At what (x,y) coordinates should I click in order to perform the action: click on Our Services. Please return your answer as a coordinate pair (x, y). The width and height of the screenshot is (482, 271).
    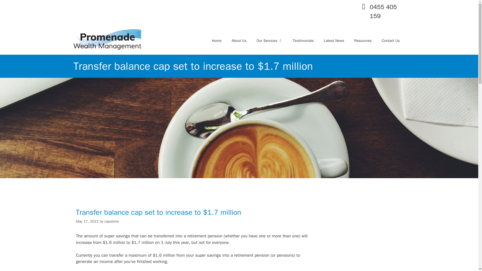
    Looking at the image, I should click on (270, 41).